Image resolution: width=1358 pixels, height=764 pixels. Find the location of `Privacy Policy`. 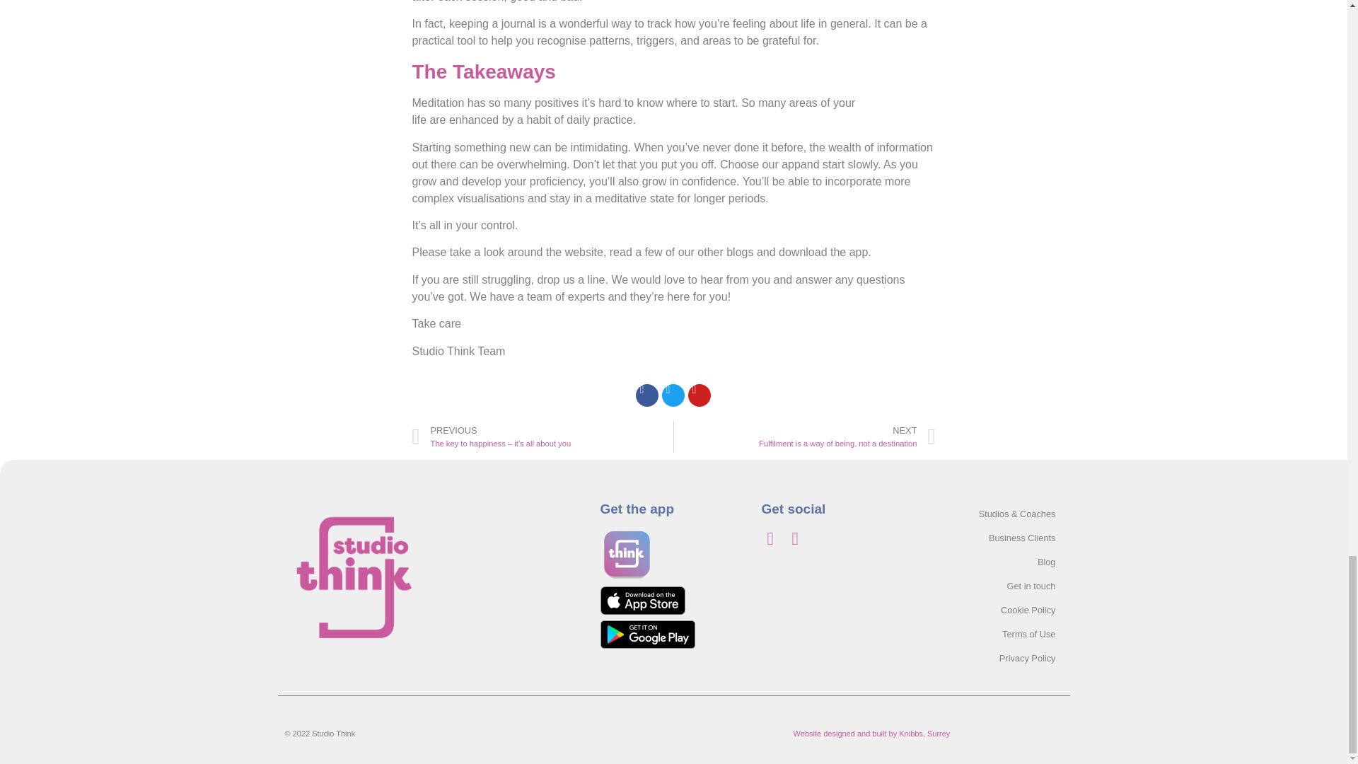

Privacy Policy is located at coordinates (804, 437).